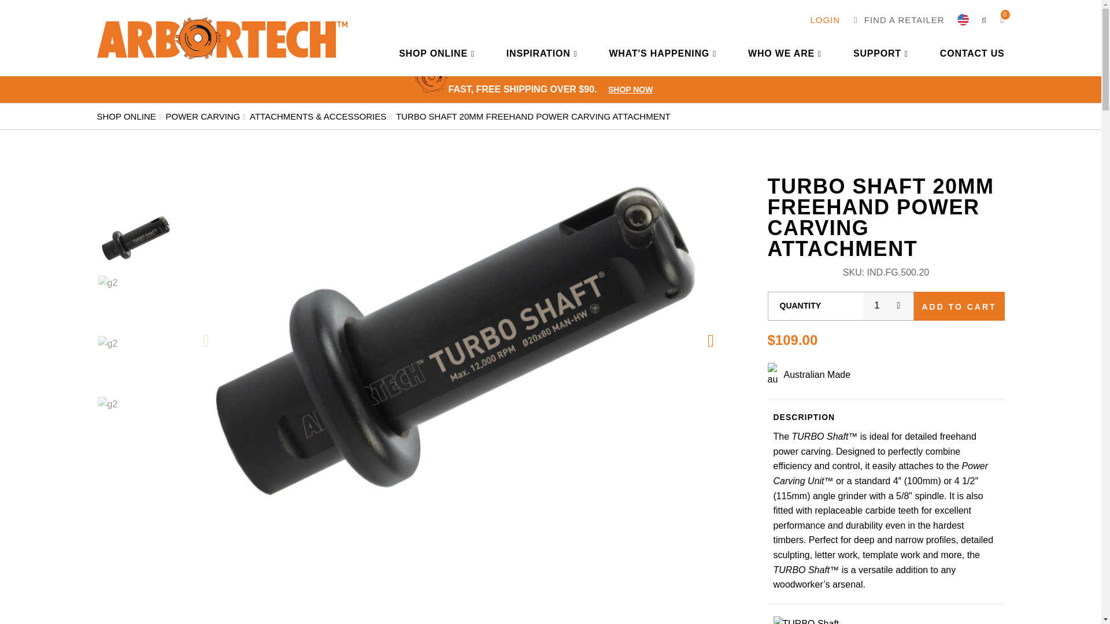 This screenshot has height=624, width=1110. I want to click on SHOP ONLINE, so click(436, 53).